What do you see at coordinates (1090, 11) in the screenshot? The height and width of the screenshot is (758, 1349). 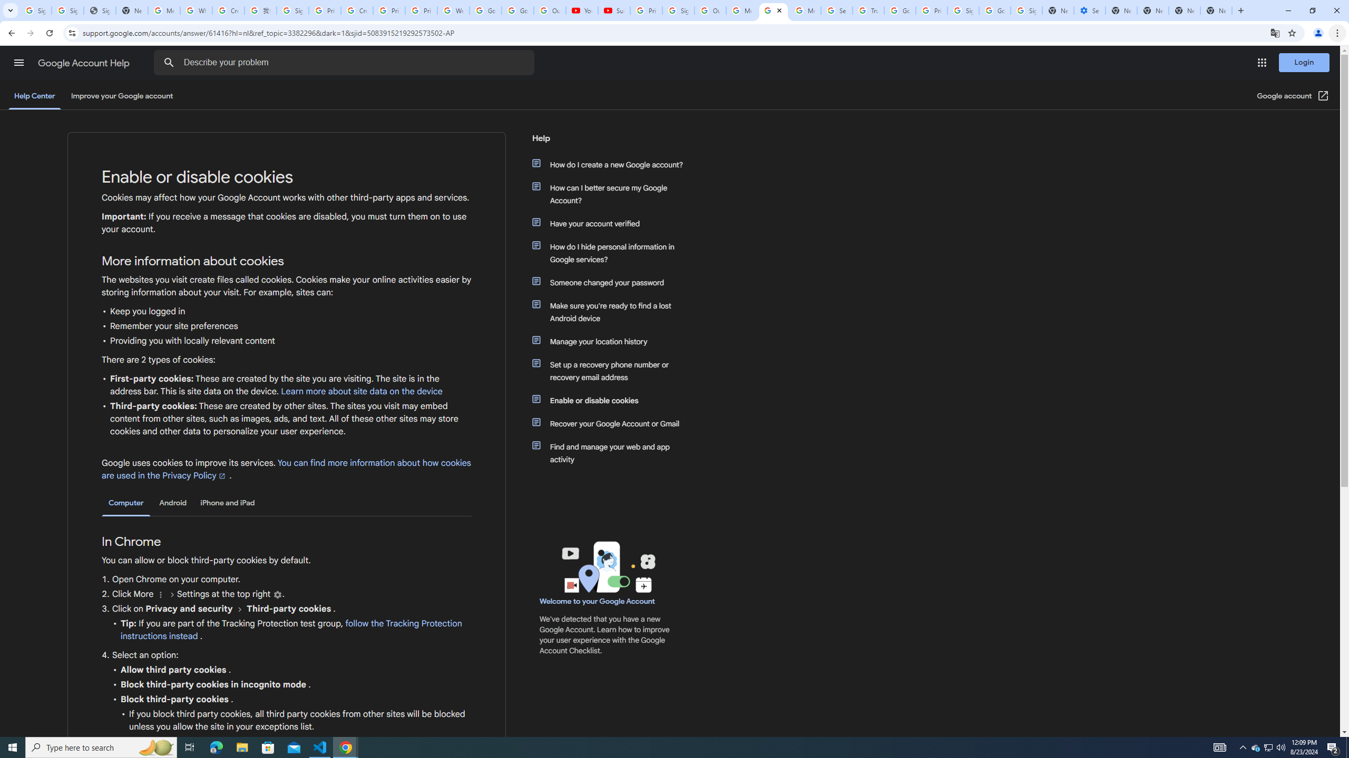 I see `Settings - Performance` at bounding box center [1090, 11].